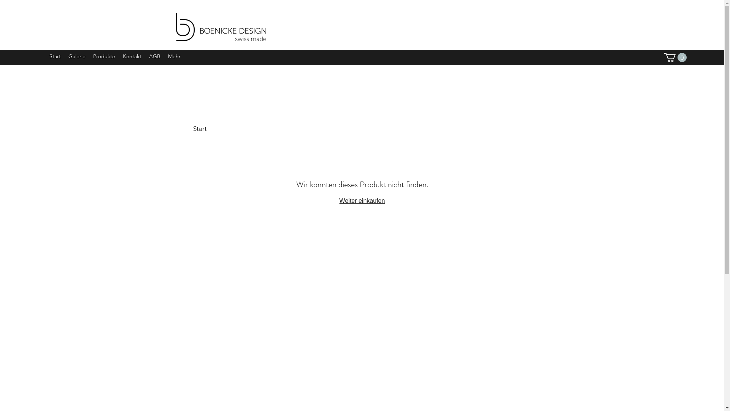  I want to click on Kontakt, so click(132, 57).